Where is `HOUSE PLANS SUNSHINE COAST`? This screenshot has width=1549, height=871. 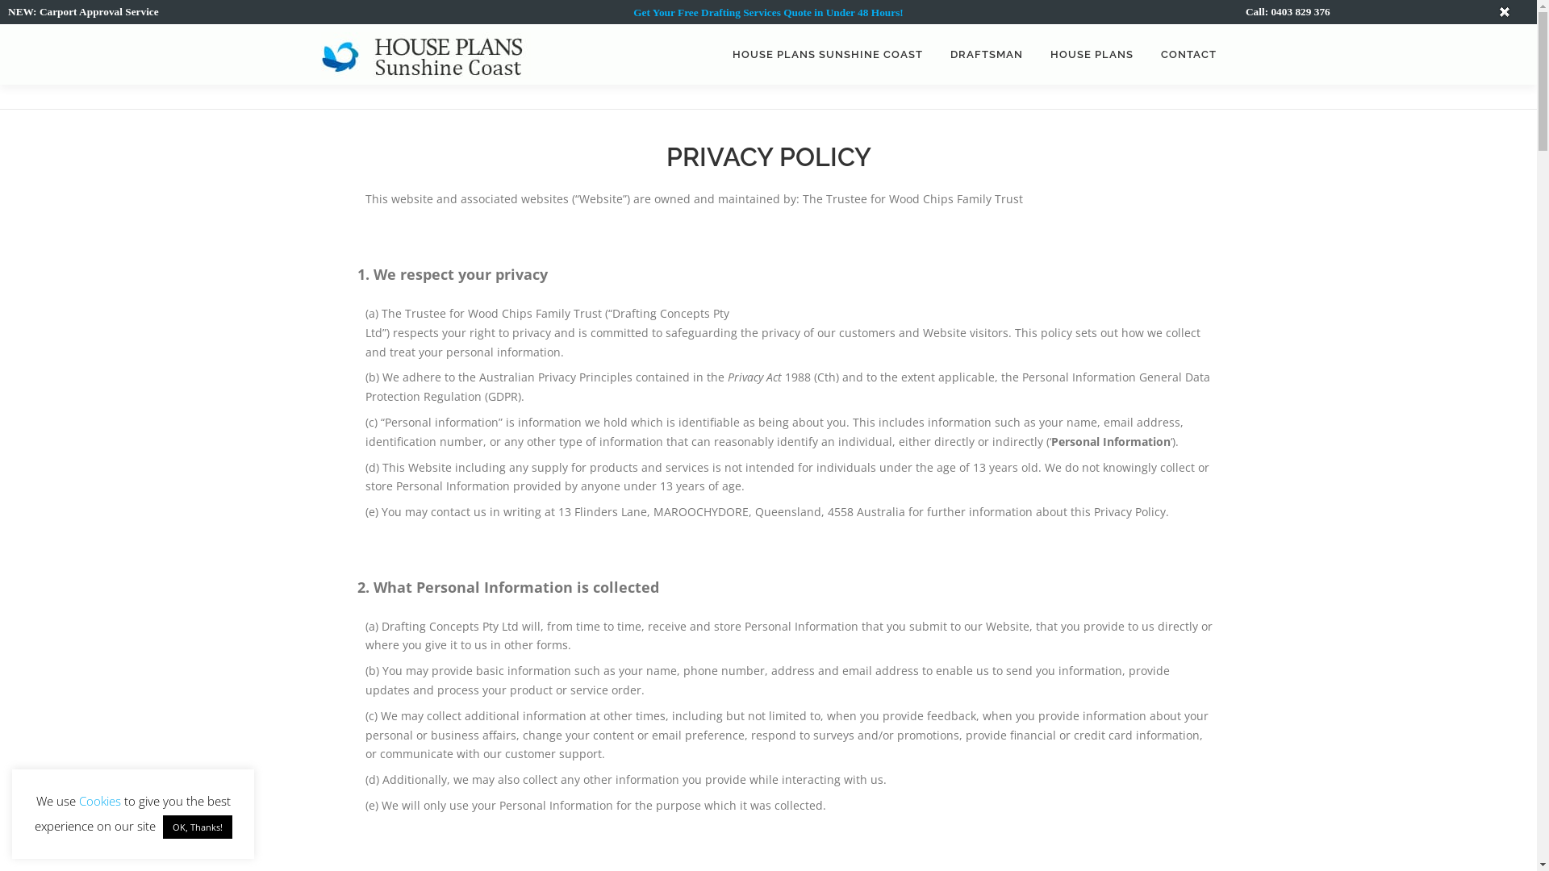 HOUSE PLANS SUNSHINE COAST is located at coordinates (827, 55).